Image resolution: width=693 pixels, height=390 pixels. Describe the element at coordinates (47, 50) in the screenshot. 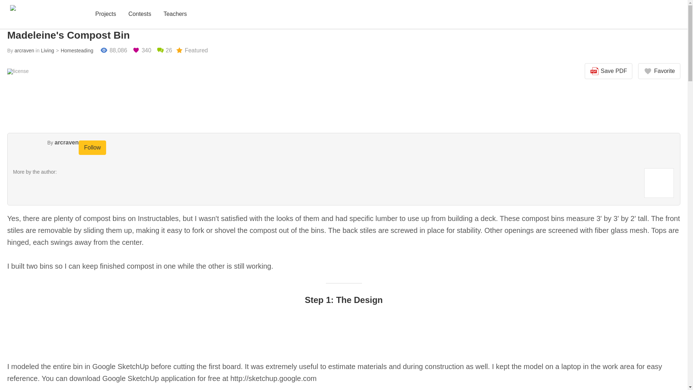

I see `Living` at that location.